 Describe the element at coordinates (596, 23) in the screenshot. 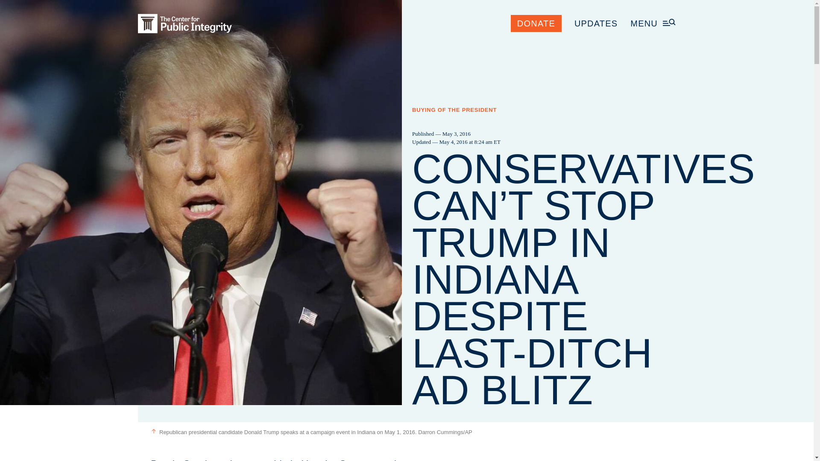

I see `UPDATES` at that location.